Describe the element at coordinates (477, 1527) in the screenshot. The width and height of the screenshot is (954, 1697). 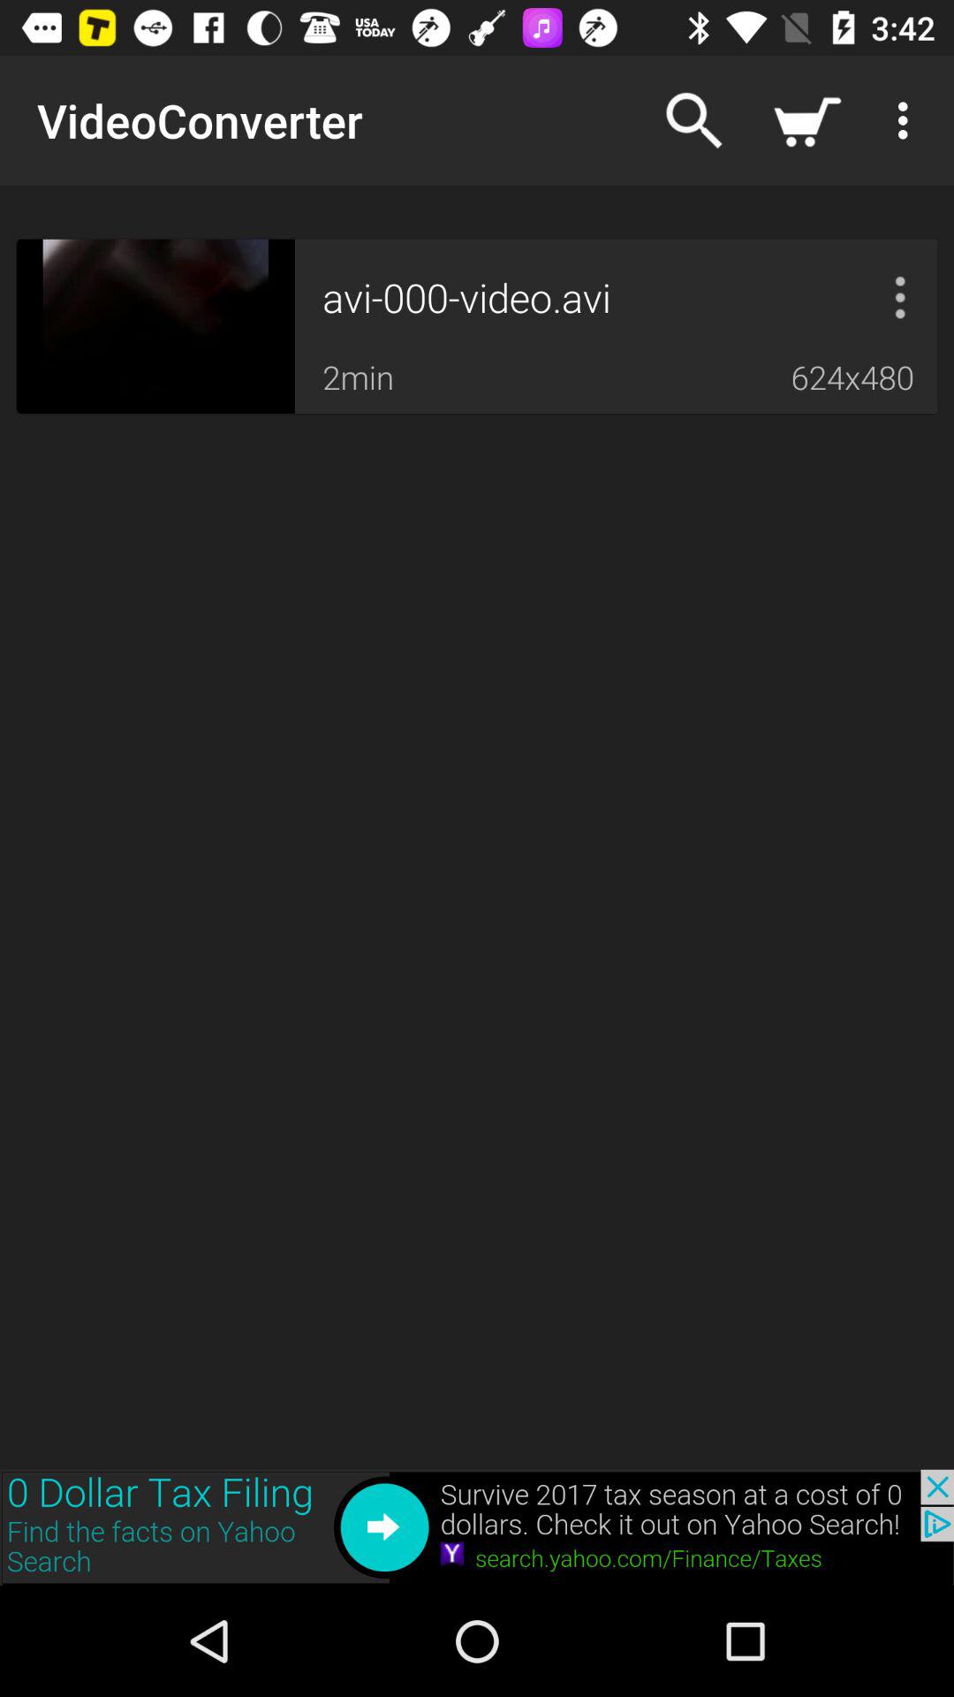
I see `web advertisement` at that location.